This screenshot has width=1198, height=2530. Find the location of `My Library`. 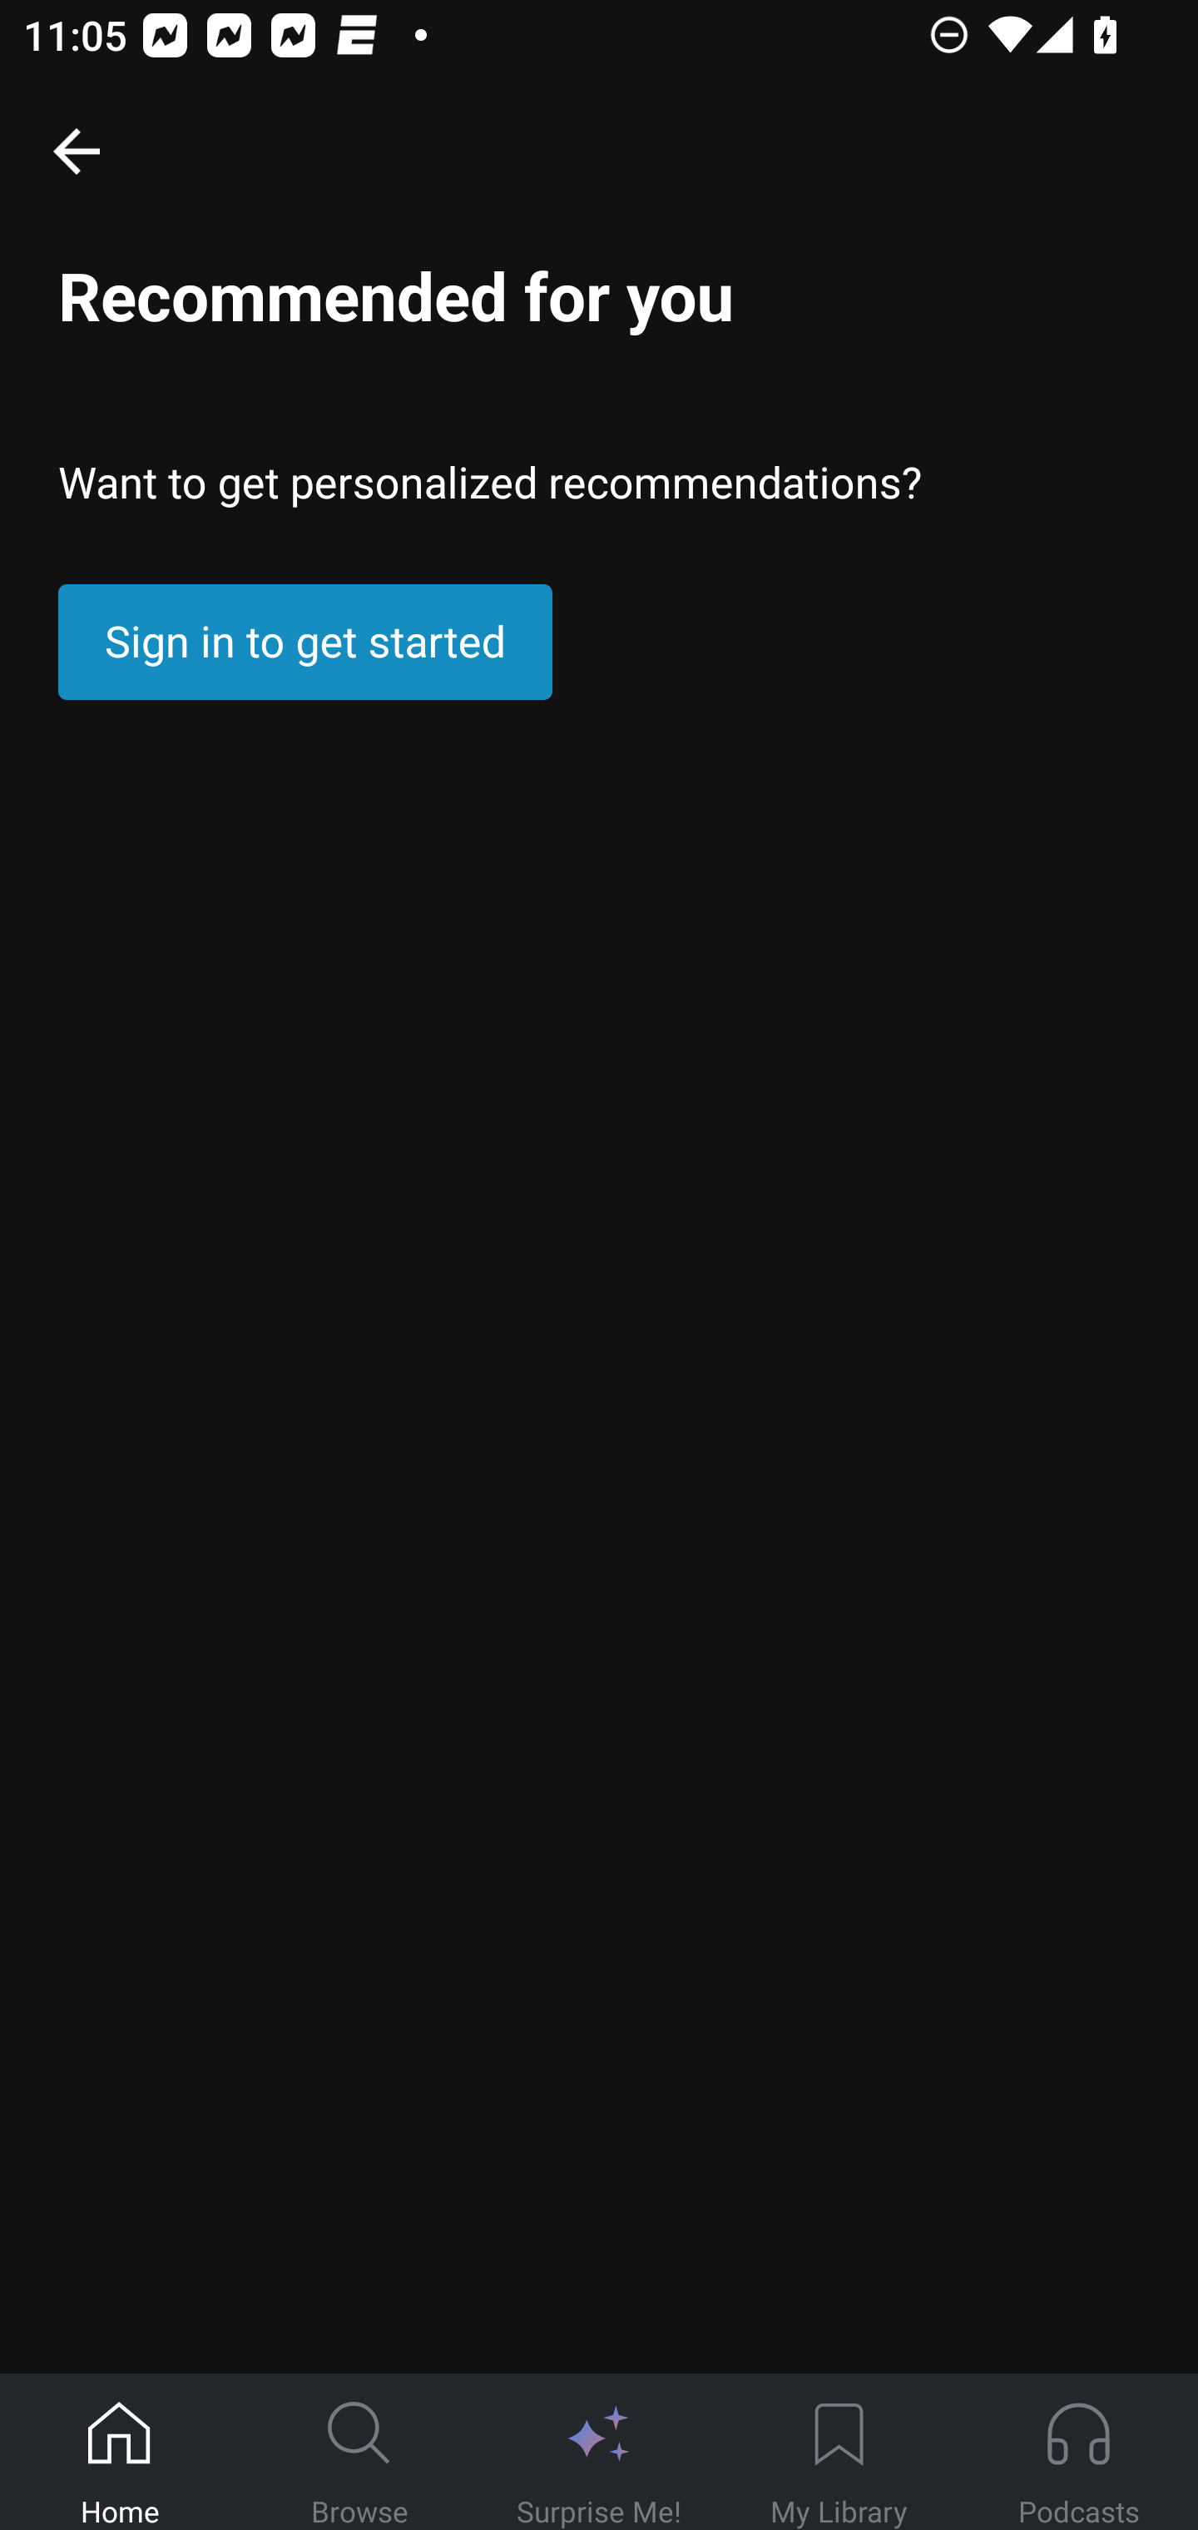

My Library is located at coordinates (839, 2453).